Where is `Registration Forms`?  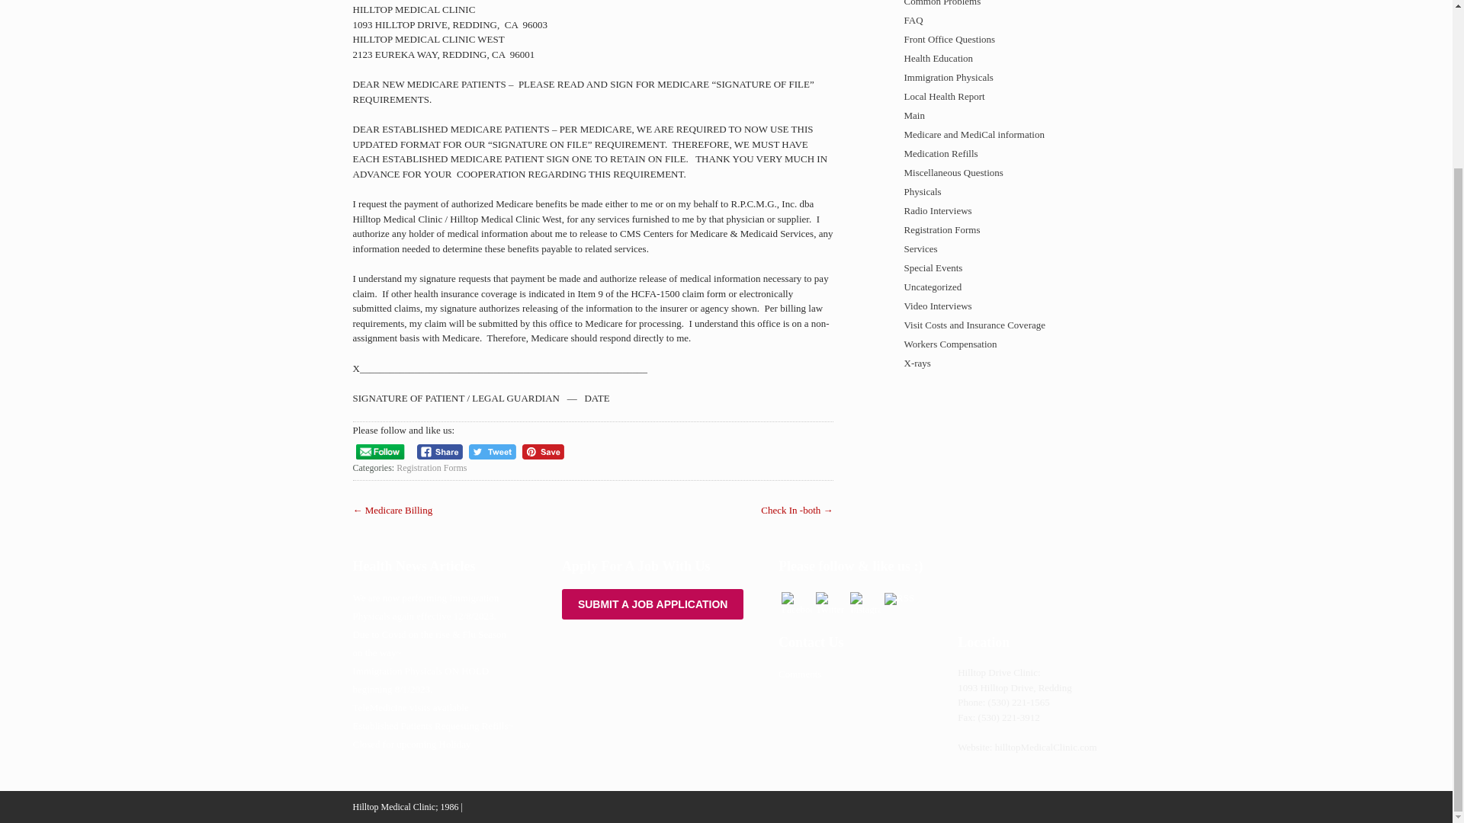 Registration Forms is located at coordinates (432, 468).